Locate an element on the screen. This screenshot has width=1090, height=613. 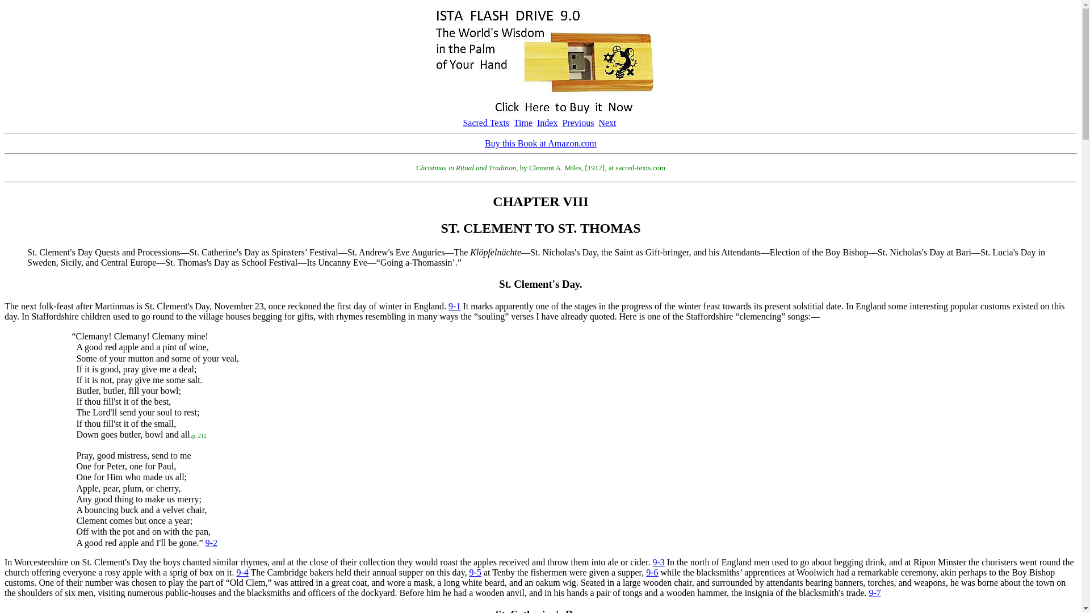
9-7 is located at coordinates (874, 593).